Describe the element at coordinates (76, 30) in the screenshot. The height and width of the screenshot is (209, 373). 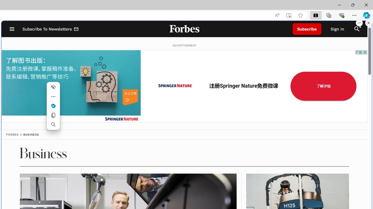
I see `Class: envelope_svg__fs-icon envelope_svg__fs-icon--envelope` at that location.